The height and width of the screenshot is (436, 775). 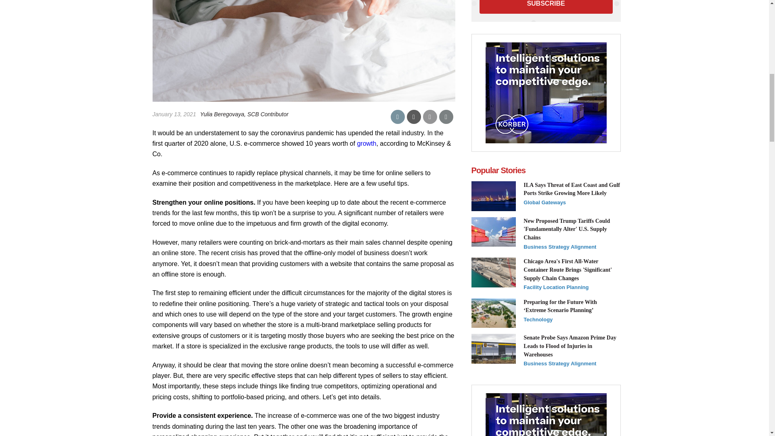 What do you see at coordinates (493, 313) in the screenshot?
I see `FLOOD CLIMATE CHANGE UKRAINE iStock-Bilanol-1327617934.jpg` at bounding box center [493, 313].